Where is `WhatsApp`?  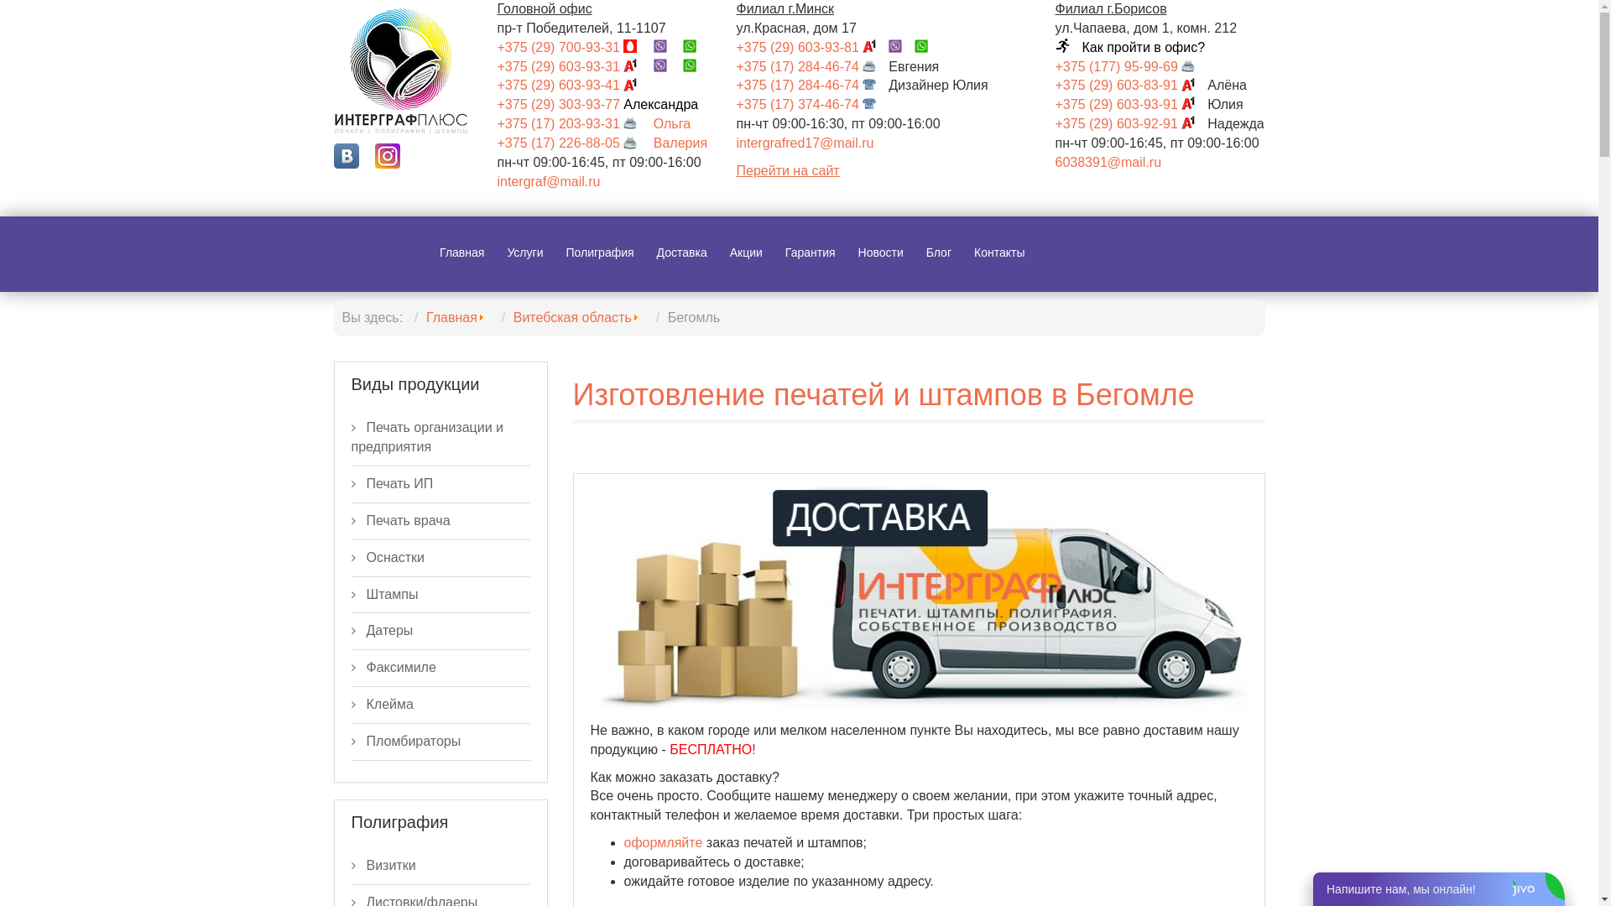
WhatsApp is located at coordinates (696, 47).